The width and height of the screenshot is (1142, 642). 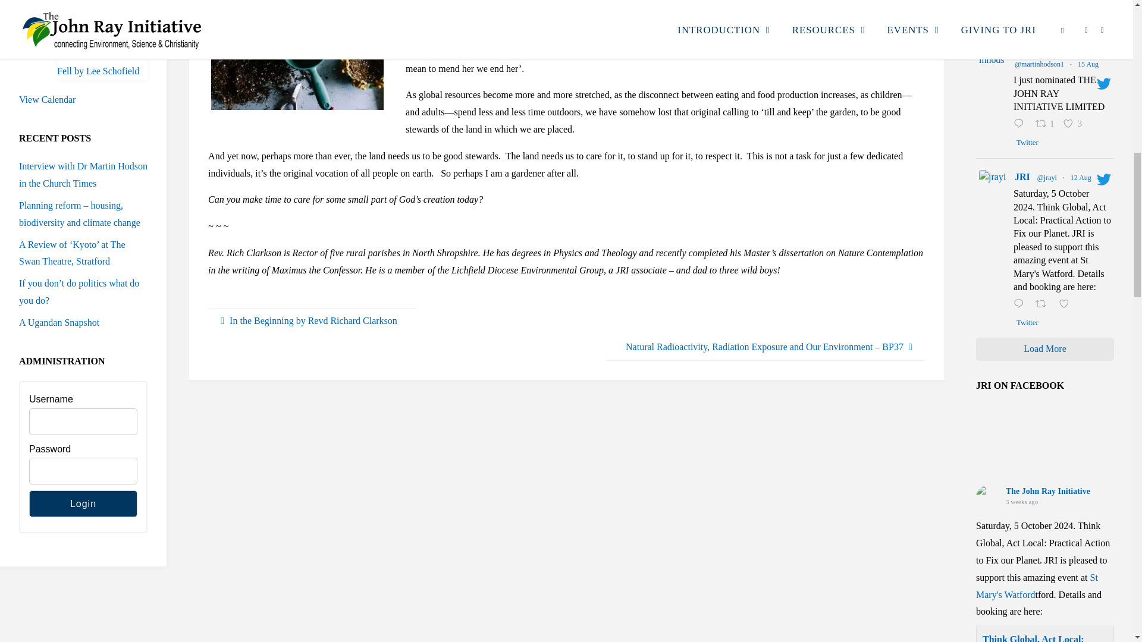 What do you see at coordinates (47, 99) in the screenshot?
I see `View more events.` at bounding box center [47, 99].